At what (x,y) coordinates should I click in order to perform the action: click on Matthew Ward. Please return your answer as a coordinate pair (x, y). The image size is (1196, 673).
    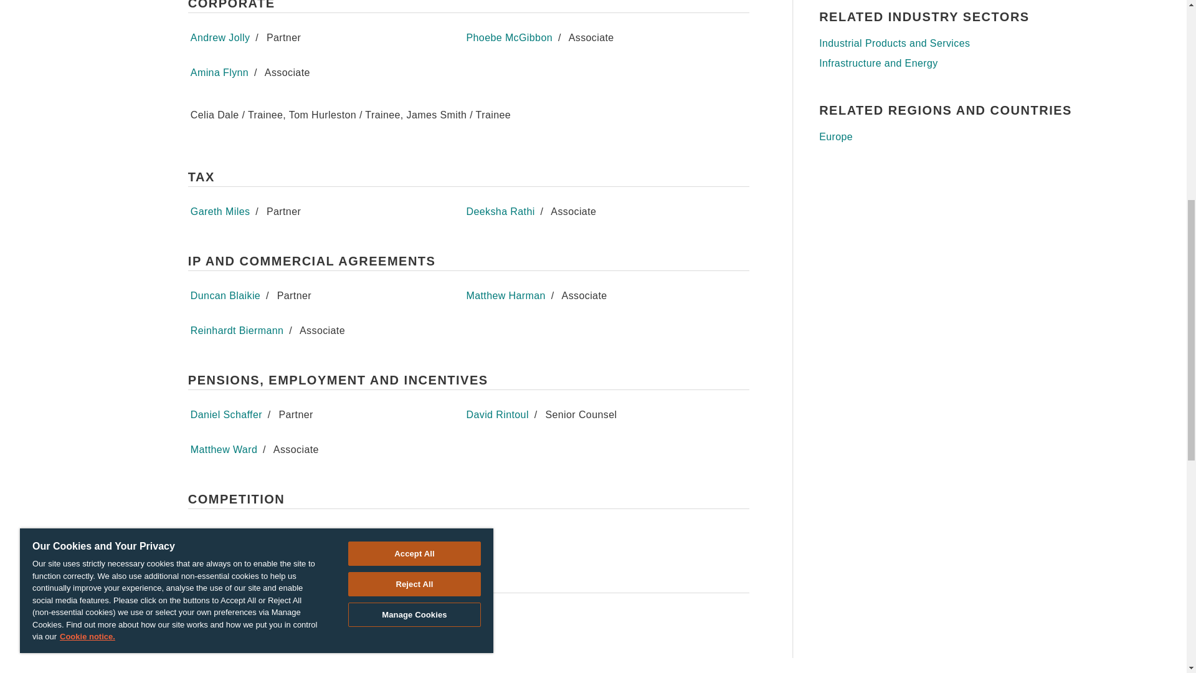
    Looking at the image, I should click on (223, 449).